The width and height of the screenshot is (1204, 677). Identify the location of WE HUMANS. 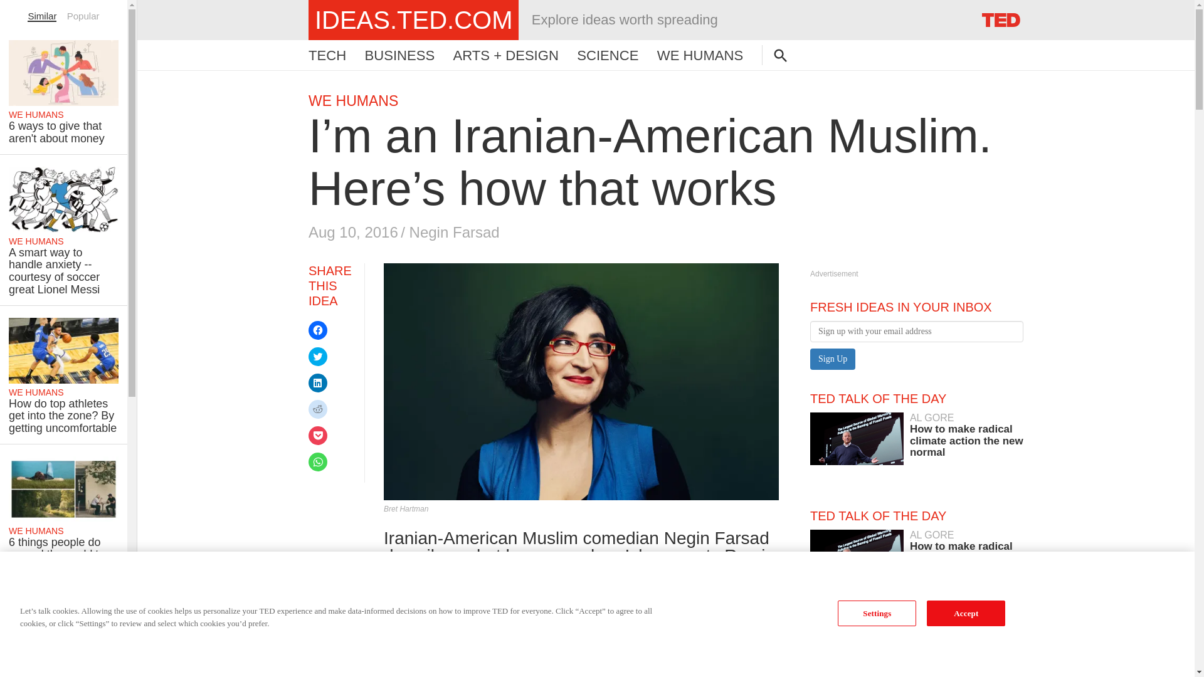
(413, 20).